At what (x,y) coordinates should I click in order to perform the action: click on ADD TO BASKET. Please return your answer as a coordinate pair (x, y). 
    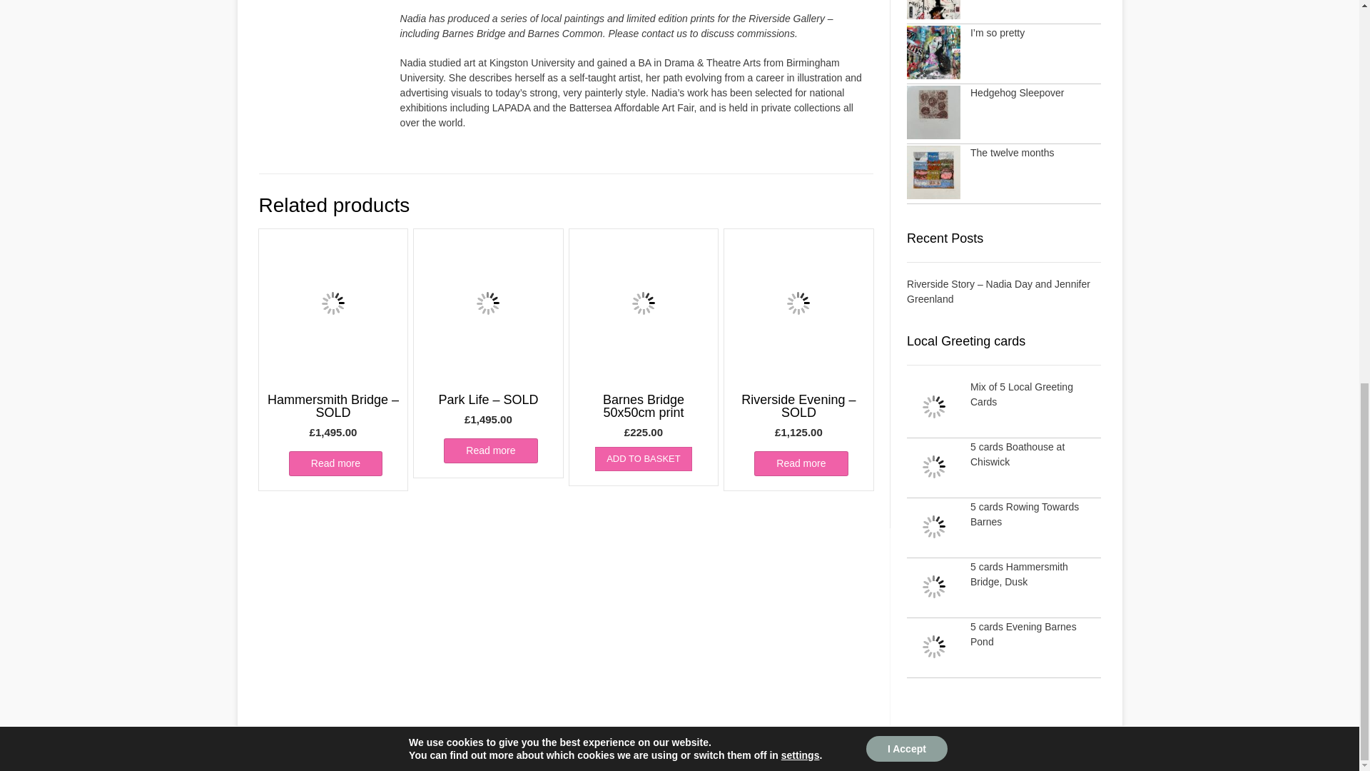
    Looking at the image, I should click on (643, 458).